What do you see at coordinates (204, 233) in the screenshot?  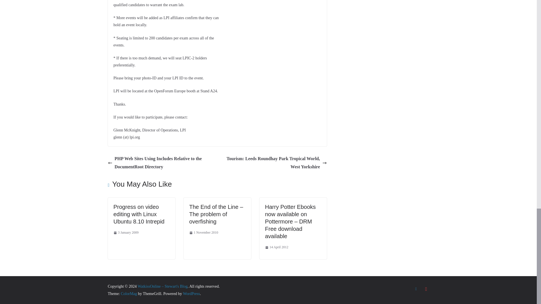 I see `11:25 pm` at bounding box center [204, 233].